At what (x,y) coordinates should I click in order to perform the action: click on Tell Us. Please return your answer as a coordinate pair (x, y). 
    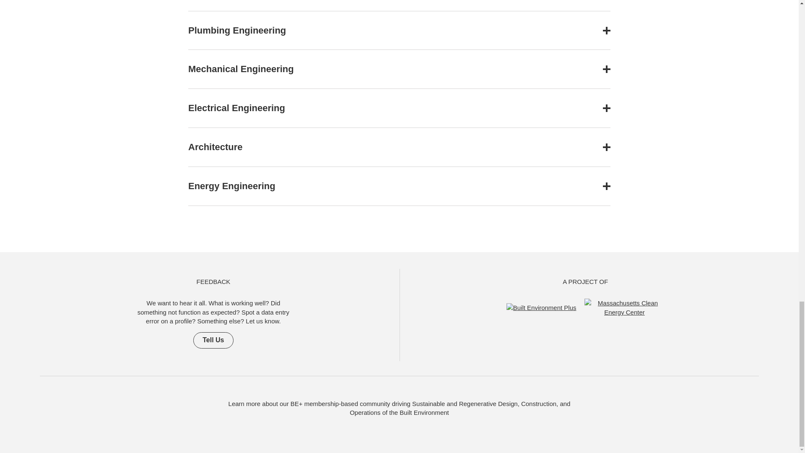
    Looking at the image, I should click on (213, 340).